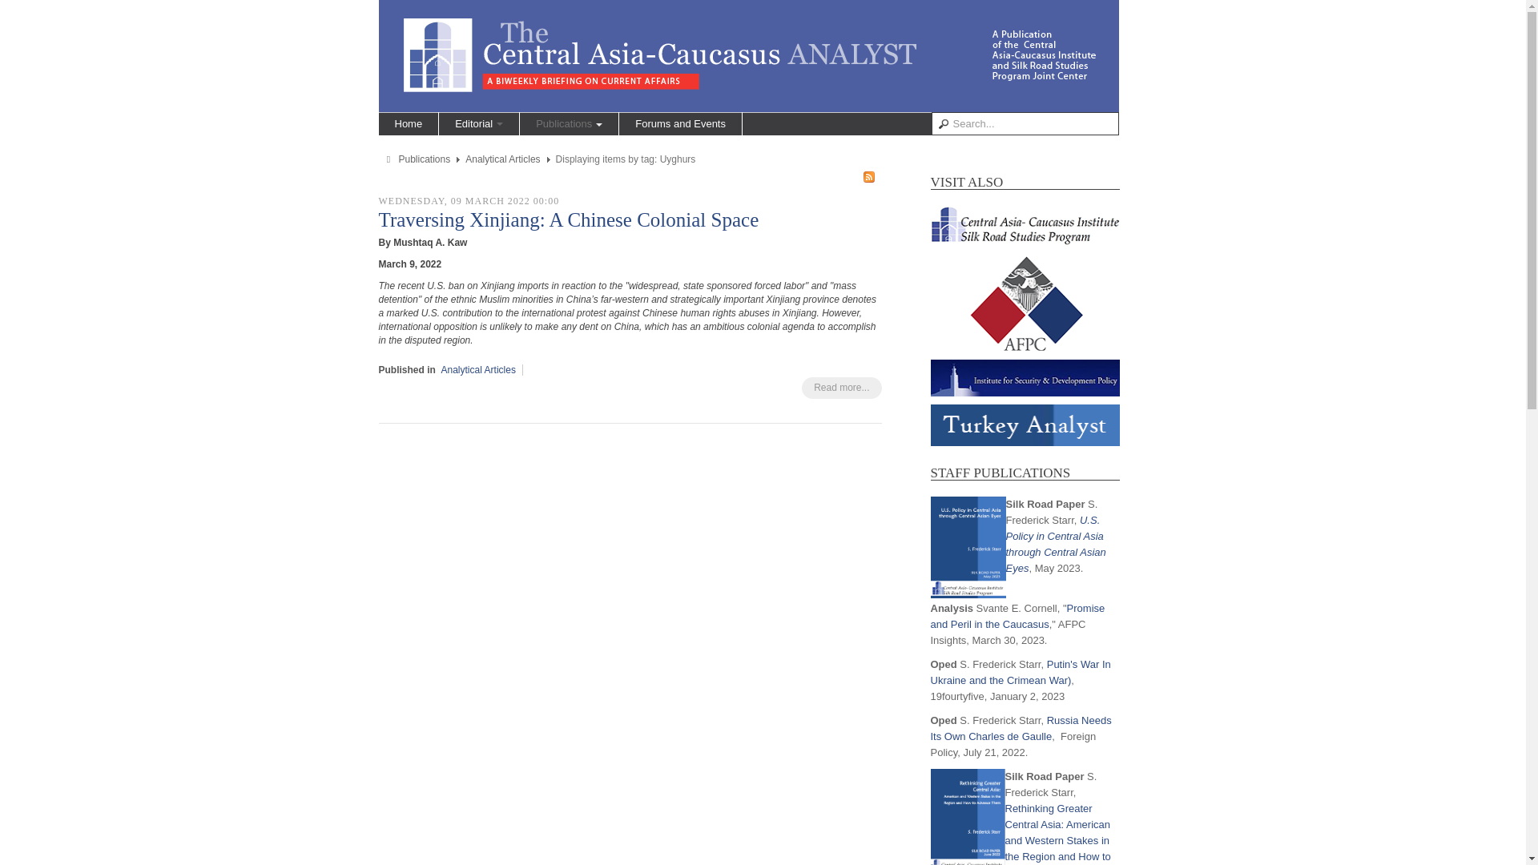  I want to click on Traversing Xinjiang: A Chinese Colonial Space, so click(568, 219).